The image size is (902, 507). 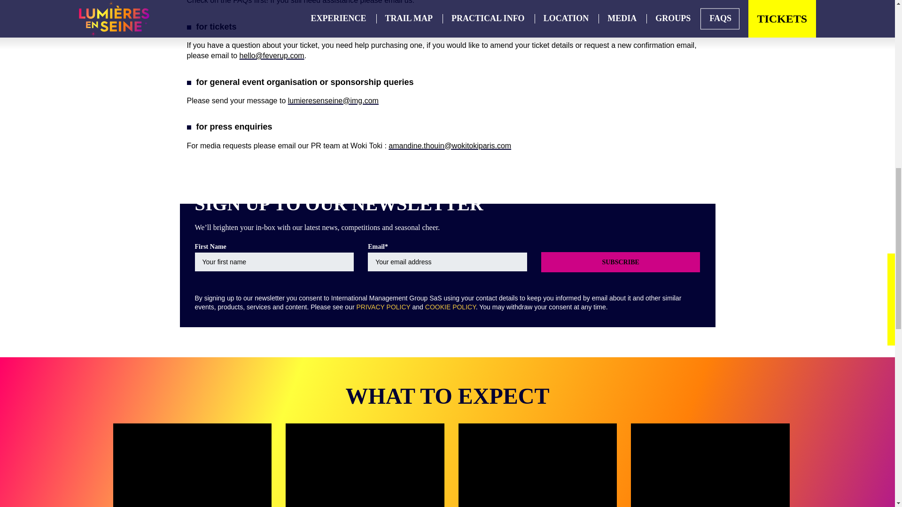 I want to click on PRIVACY POLICY, so click(x=383, y=307).